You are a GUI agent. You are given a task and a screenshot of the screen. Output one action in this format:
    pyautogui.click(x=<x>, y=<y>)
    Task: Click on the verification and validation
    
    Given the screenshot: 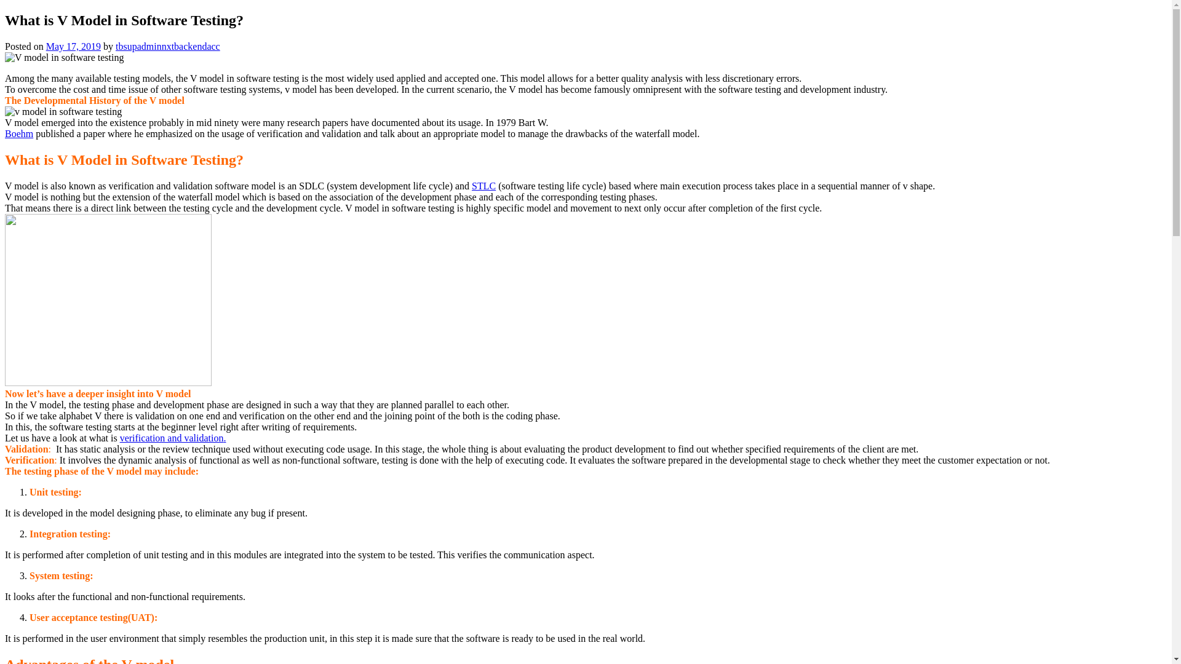 What is the action you would take?
    pyautogui.click(x=172, y=438)
    